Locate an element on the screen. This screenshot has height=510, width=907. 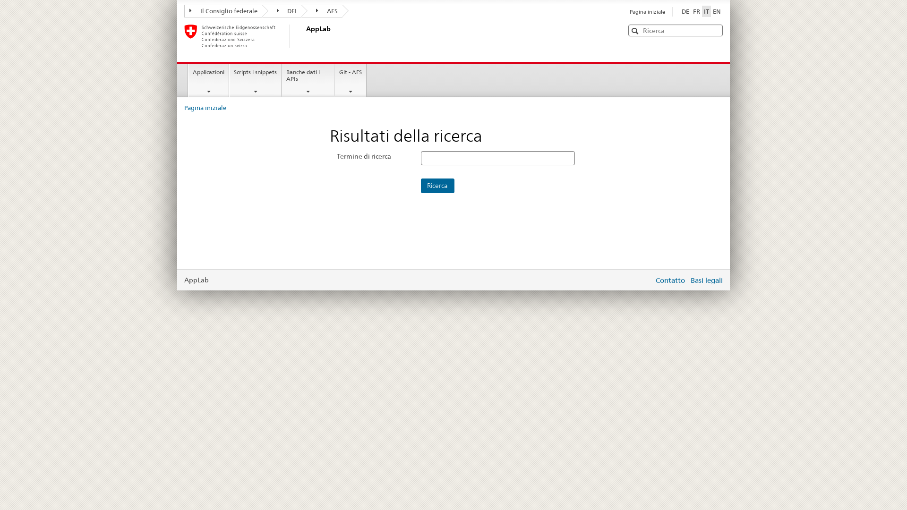
Il Consiglio federale is located at coordinates (223, 11).